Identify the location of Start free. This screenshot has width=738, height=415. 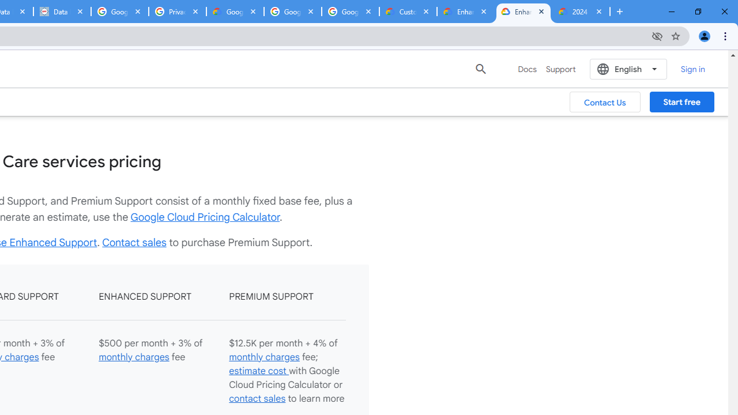
(681, 102).